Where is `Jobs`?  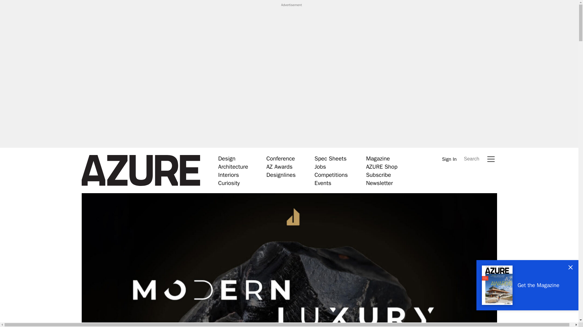 Jobs is located at coordinates (320, 167).